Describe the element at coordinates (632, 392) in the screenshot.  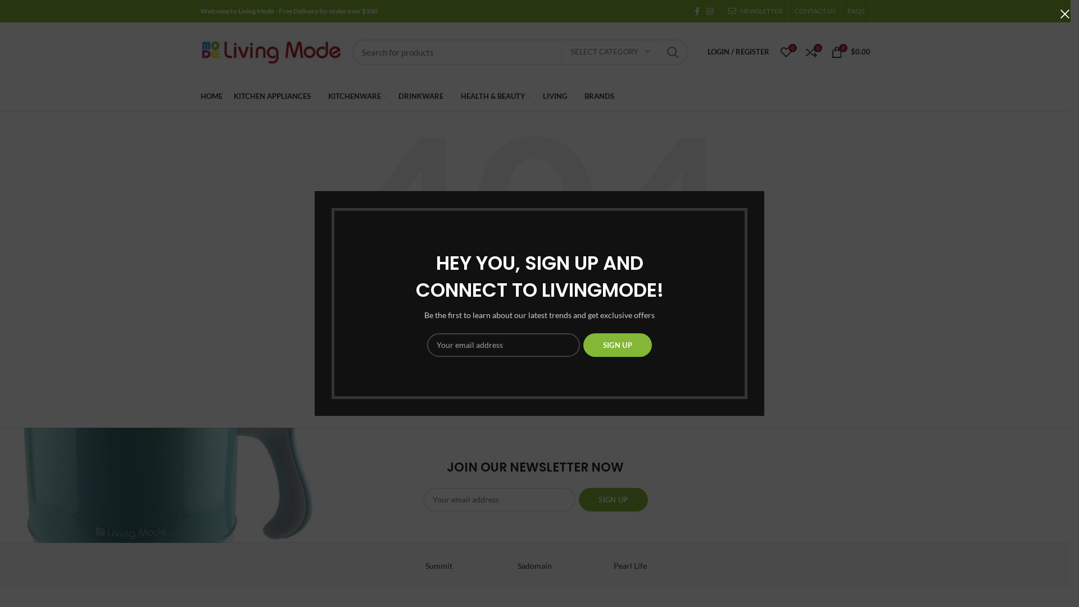
I see `SEARCH` at that location.